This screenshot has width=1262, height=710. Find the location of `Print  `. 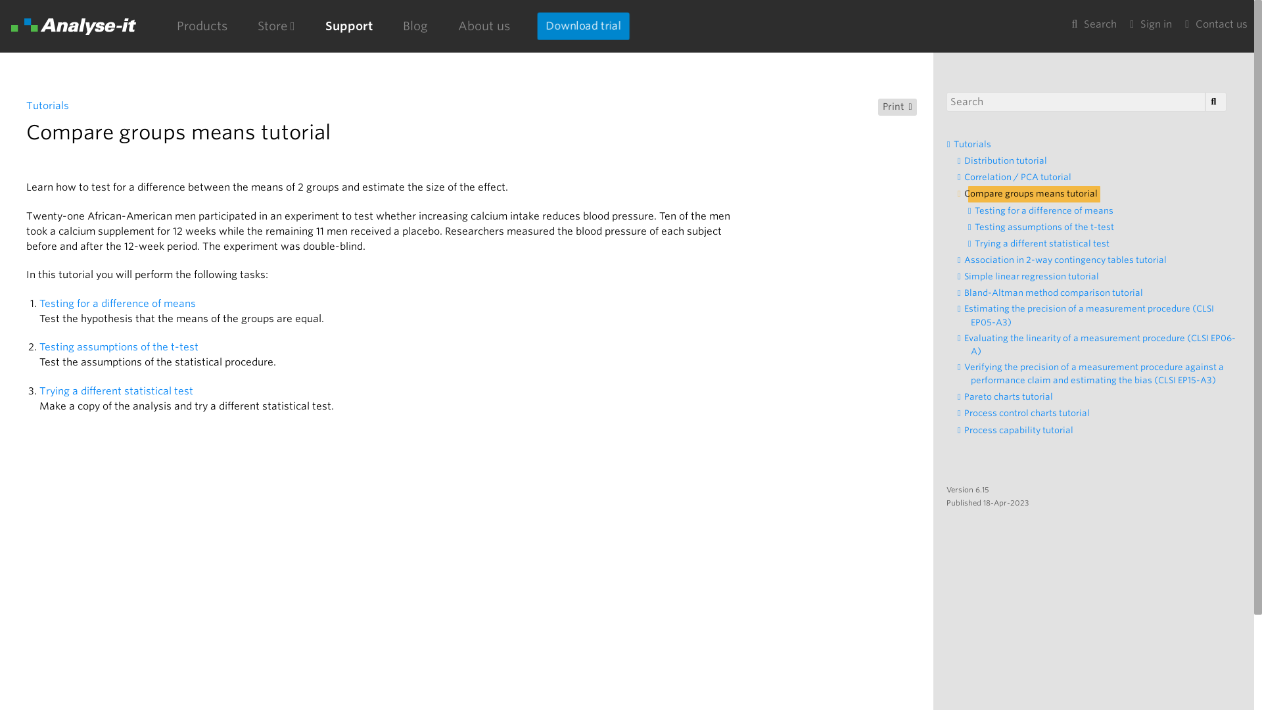

Print   is located at coordinates (898, 107).